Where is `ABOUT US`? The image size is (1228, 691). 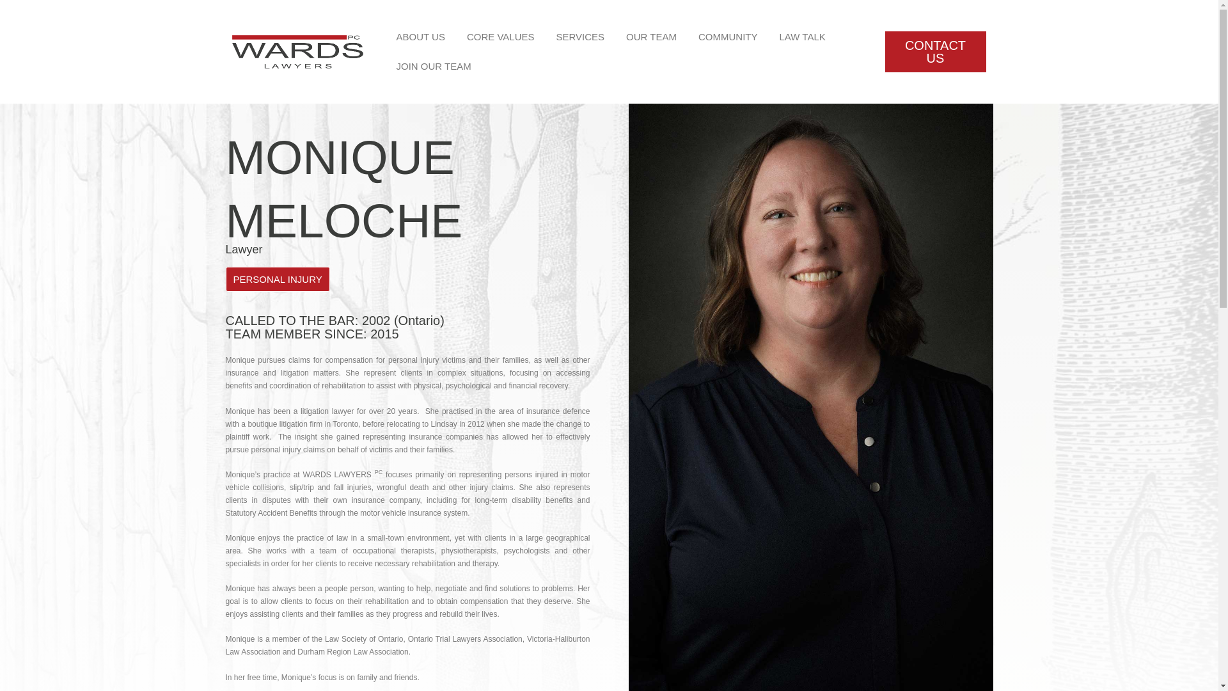 ABOUT US is located at coordinates (420, 37).